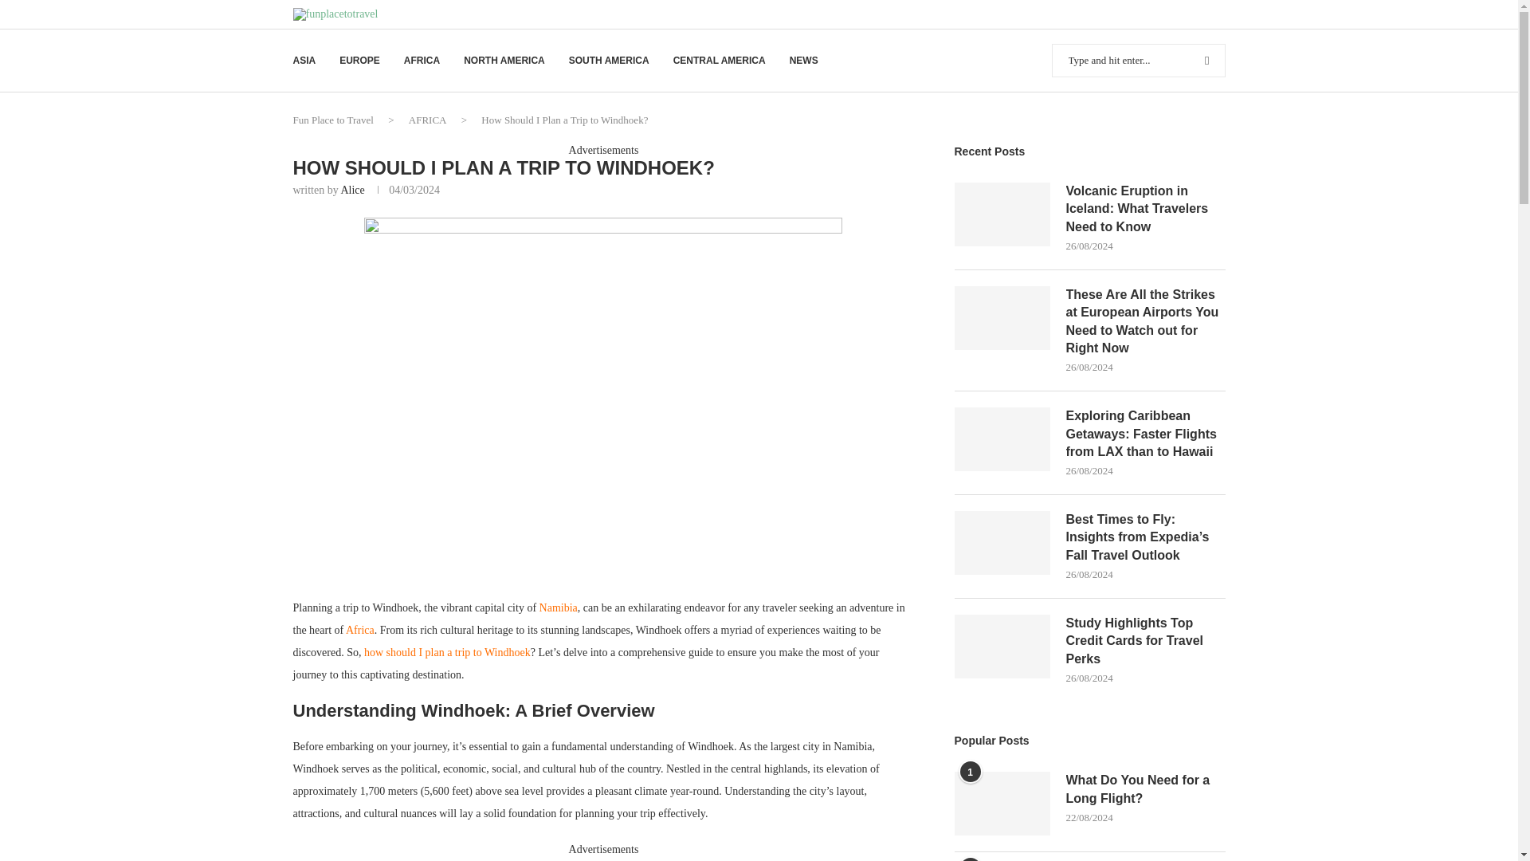 The height and width of the screenshot is (861, 1530). Describe the element at coordinates (609, 61) in the screenshot. I see `SOUTH AMERICA` at that location.